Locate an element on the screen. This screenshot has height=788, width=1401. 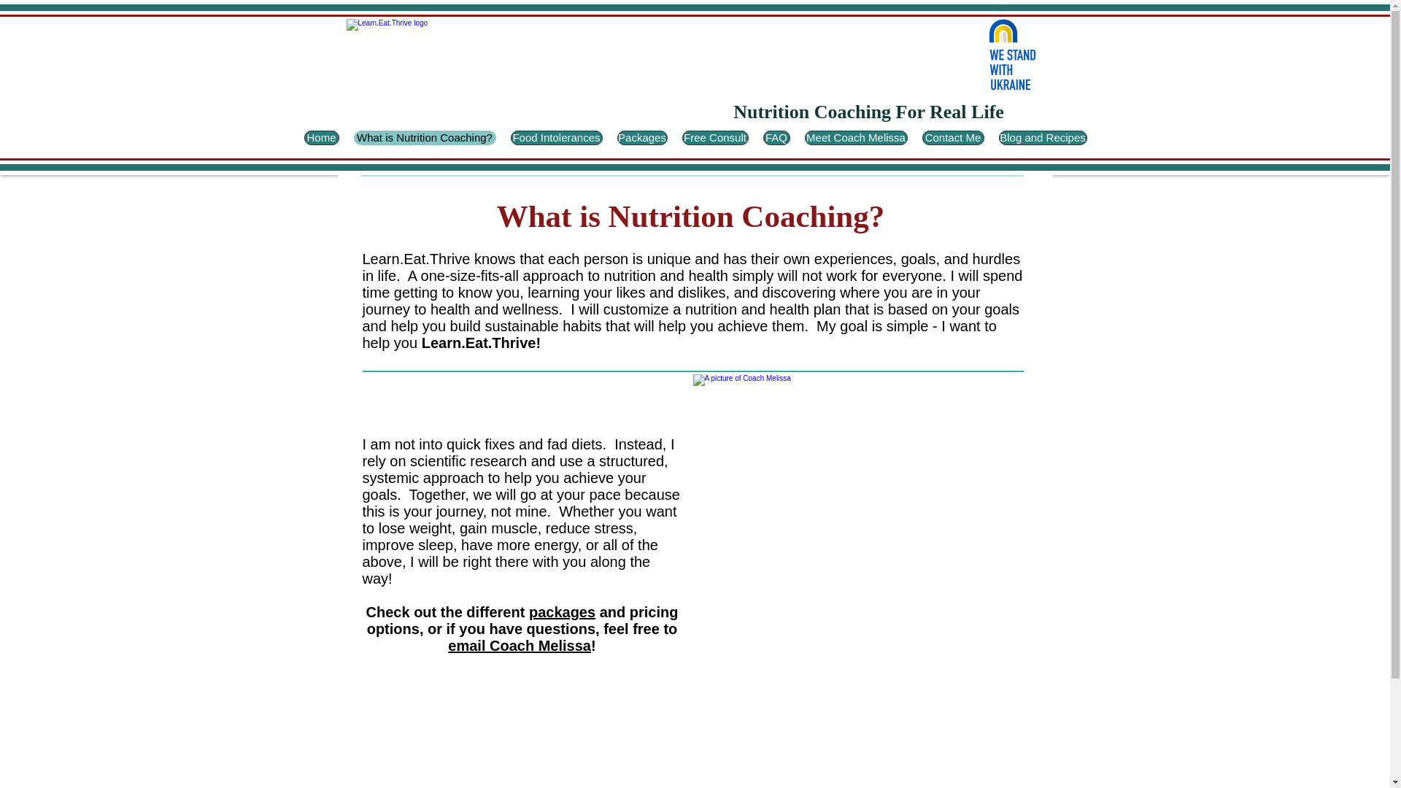
Blog and Recipes is located at coordinates (1042, 137).